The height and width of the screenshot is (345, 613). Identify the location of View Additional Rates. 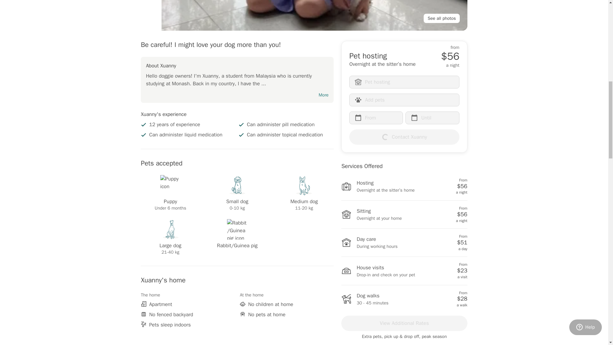
(404, 323).